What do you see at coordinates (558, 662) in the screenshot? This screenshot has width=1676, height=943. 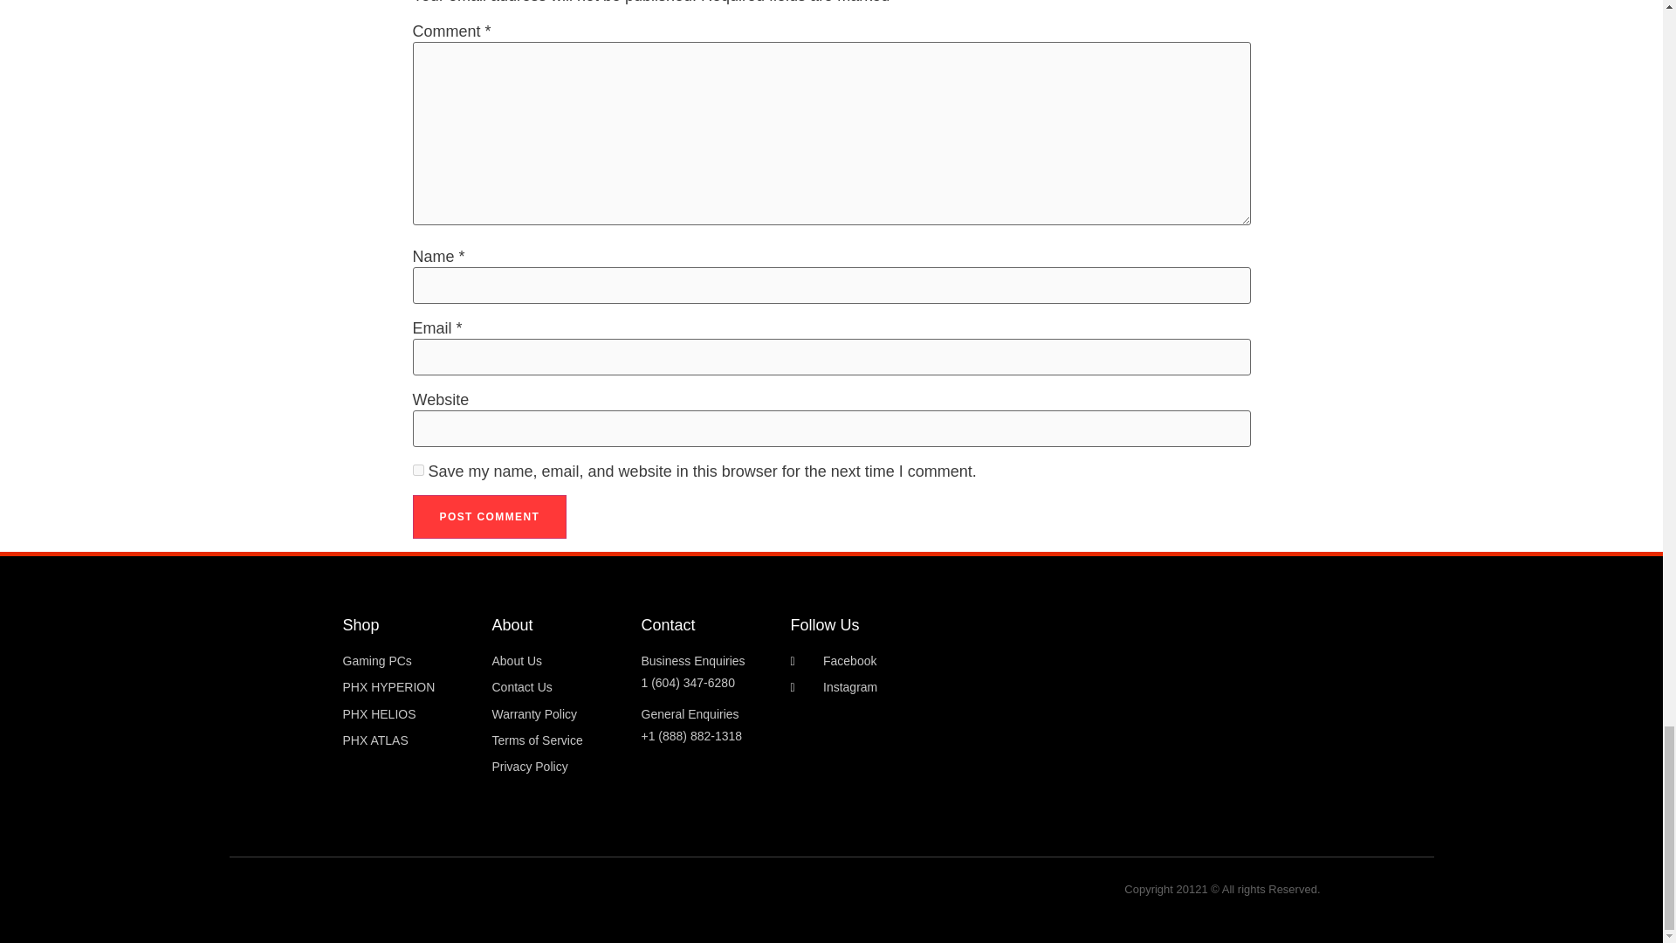 I see `About Us` at bounding box center [558, 662].